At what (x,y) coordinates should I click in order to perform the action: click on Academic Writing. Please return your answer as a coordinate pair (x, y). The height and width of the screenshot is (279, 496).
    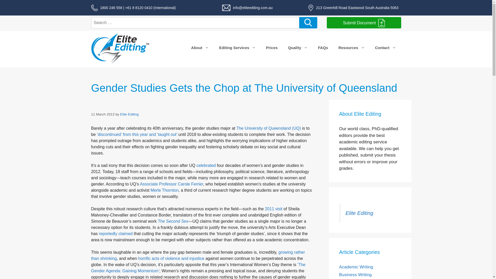
    Looking at the image, I should click on (356, 267).